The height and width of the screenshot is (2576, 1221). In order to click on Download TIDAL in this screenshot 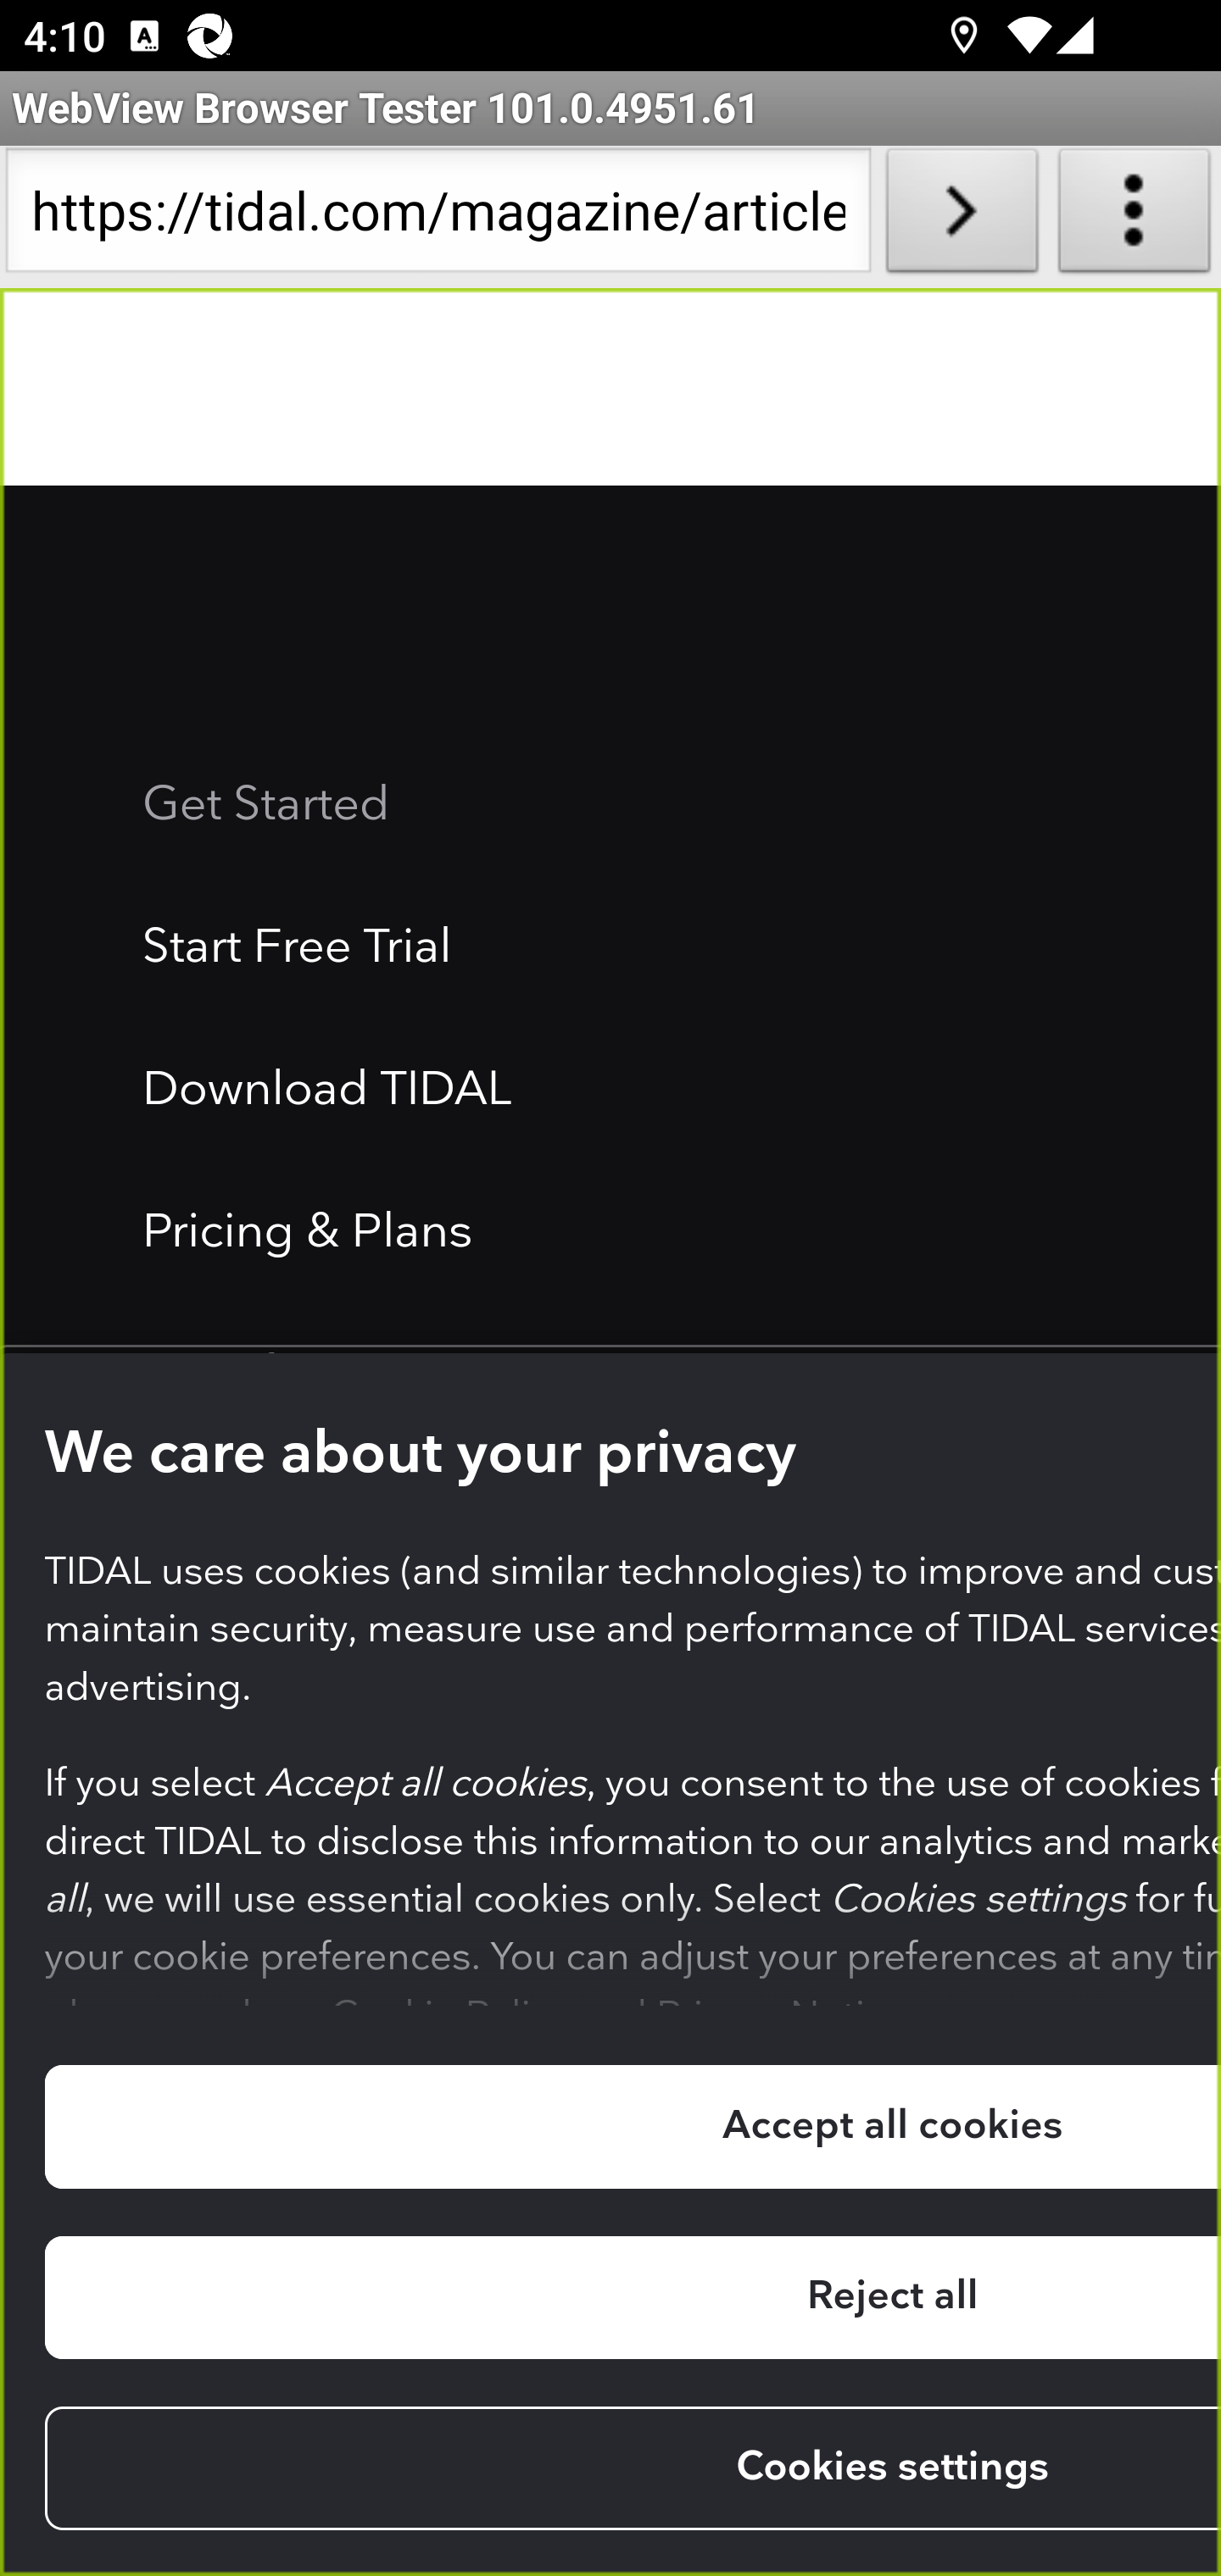, I will do `click(327, 1093)`.